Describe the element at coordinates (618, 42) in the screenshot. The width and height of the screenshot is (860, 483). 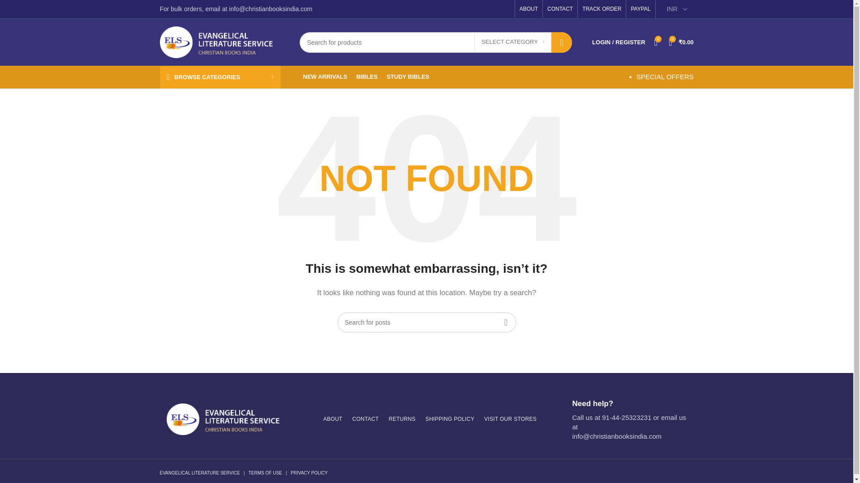
I see `My account` at that location.